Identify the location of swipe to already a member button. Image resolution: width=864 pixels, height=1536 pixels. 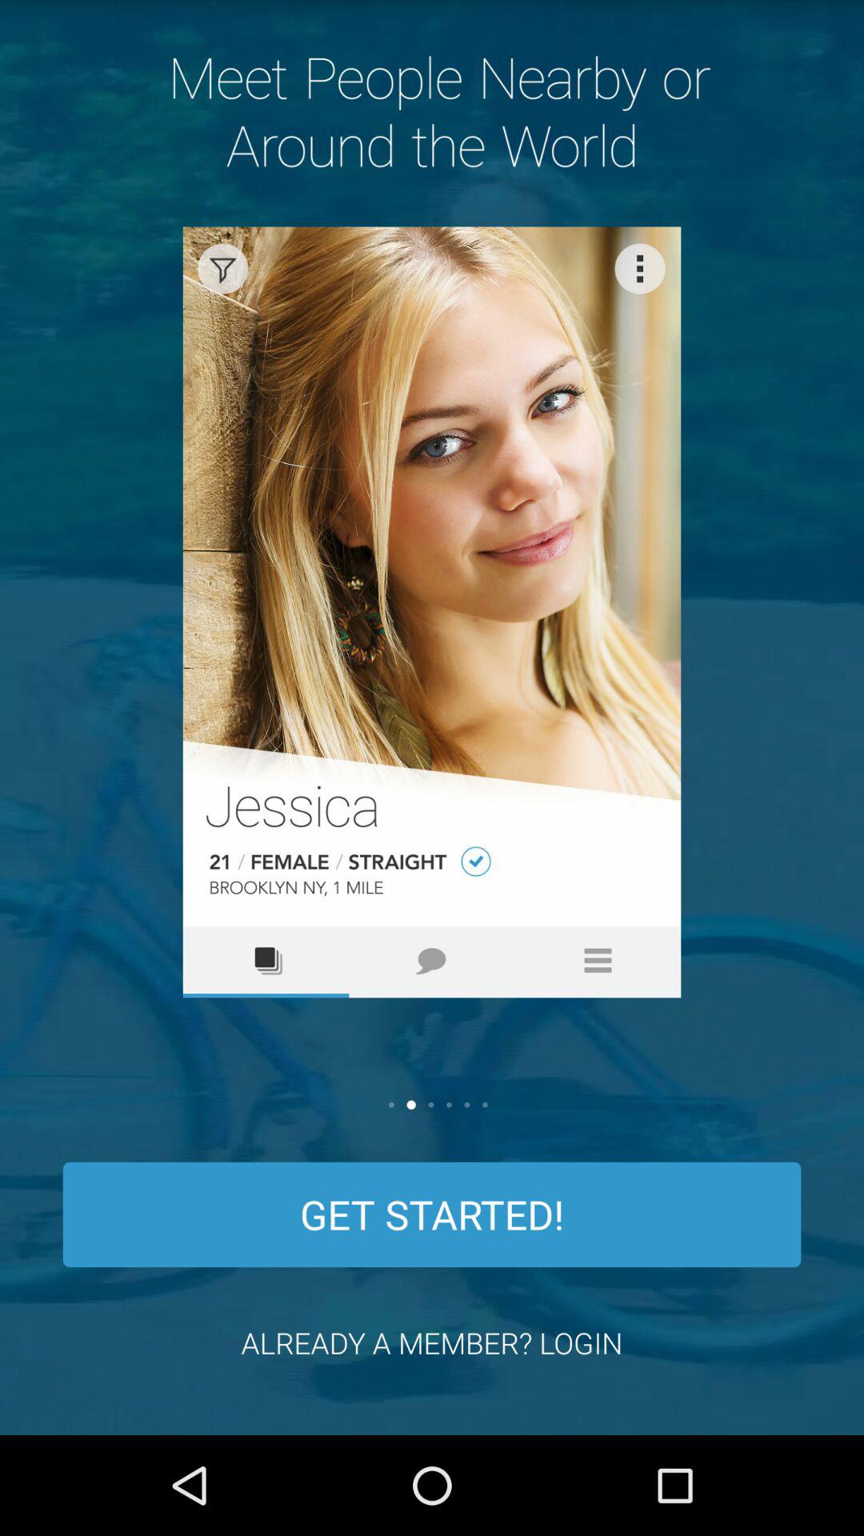
(432, 1342).